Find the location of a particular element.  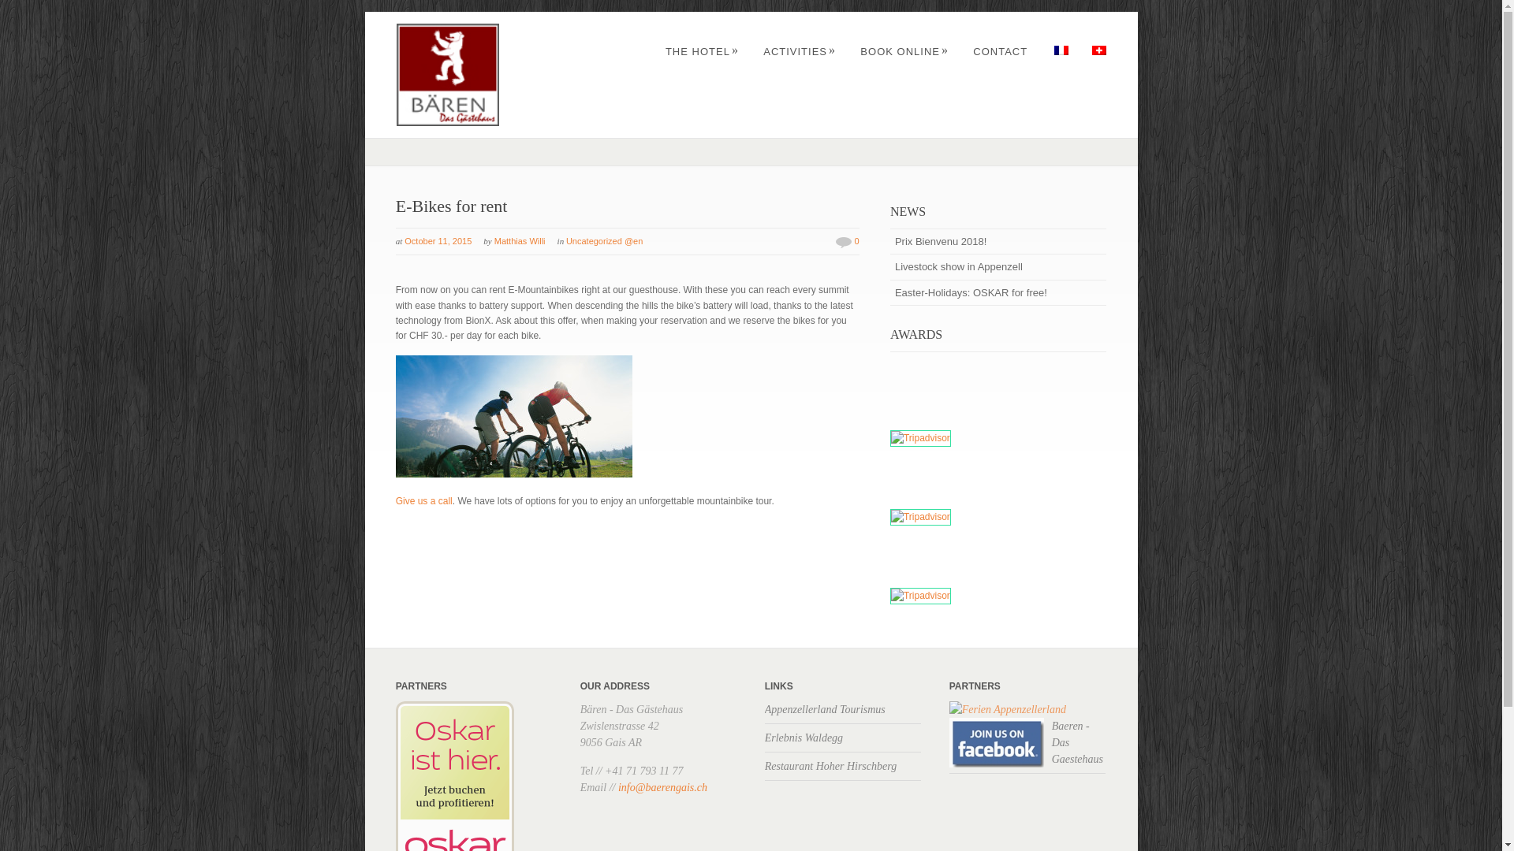

Matthias Willi is located at coordinates (520, 241).